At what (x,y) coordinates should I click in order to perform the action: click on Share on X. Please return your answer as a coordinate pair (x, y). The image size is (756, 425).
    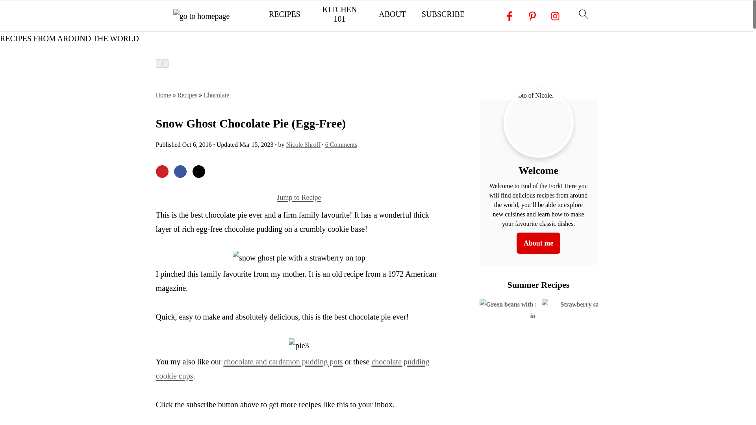
    Looking at the image, I should click on (198, 172).